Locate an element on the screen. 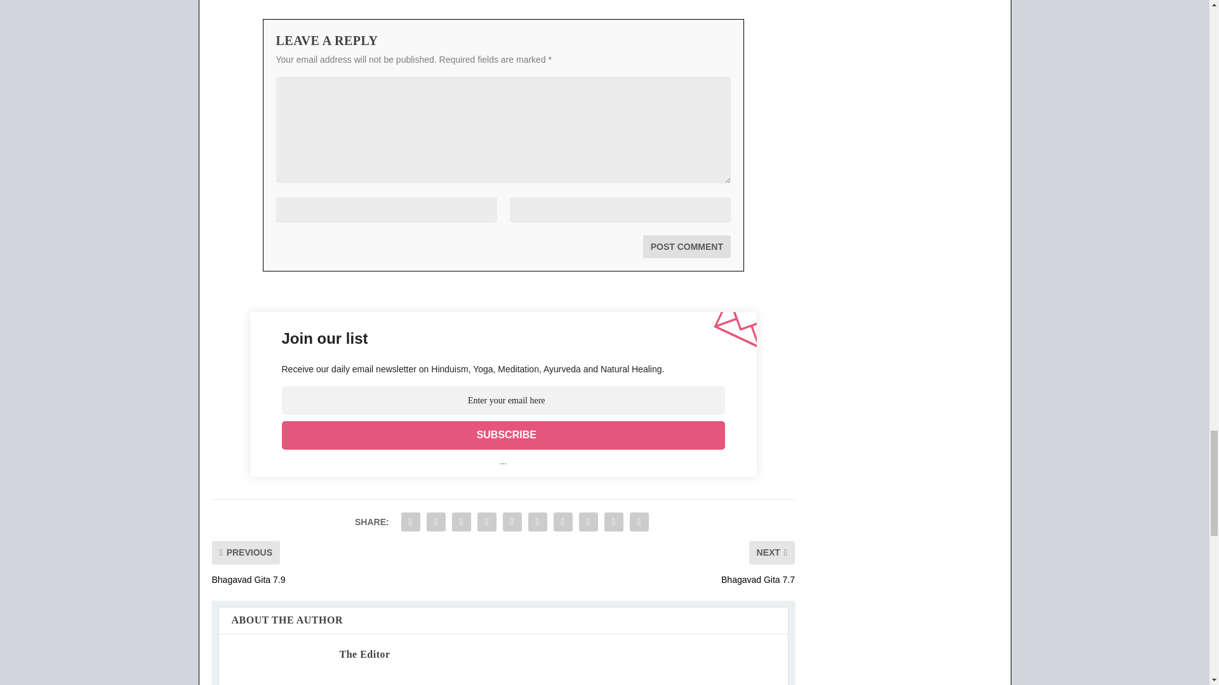 The height and width of the screenshot is (685, 1219). Subscribe is located at coordinates (503, 435).